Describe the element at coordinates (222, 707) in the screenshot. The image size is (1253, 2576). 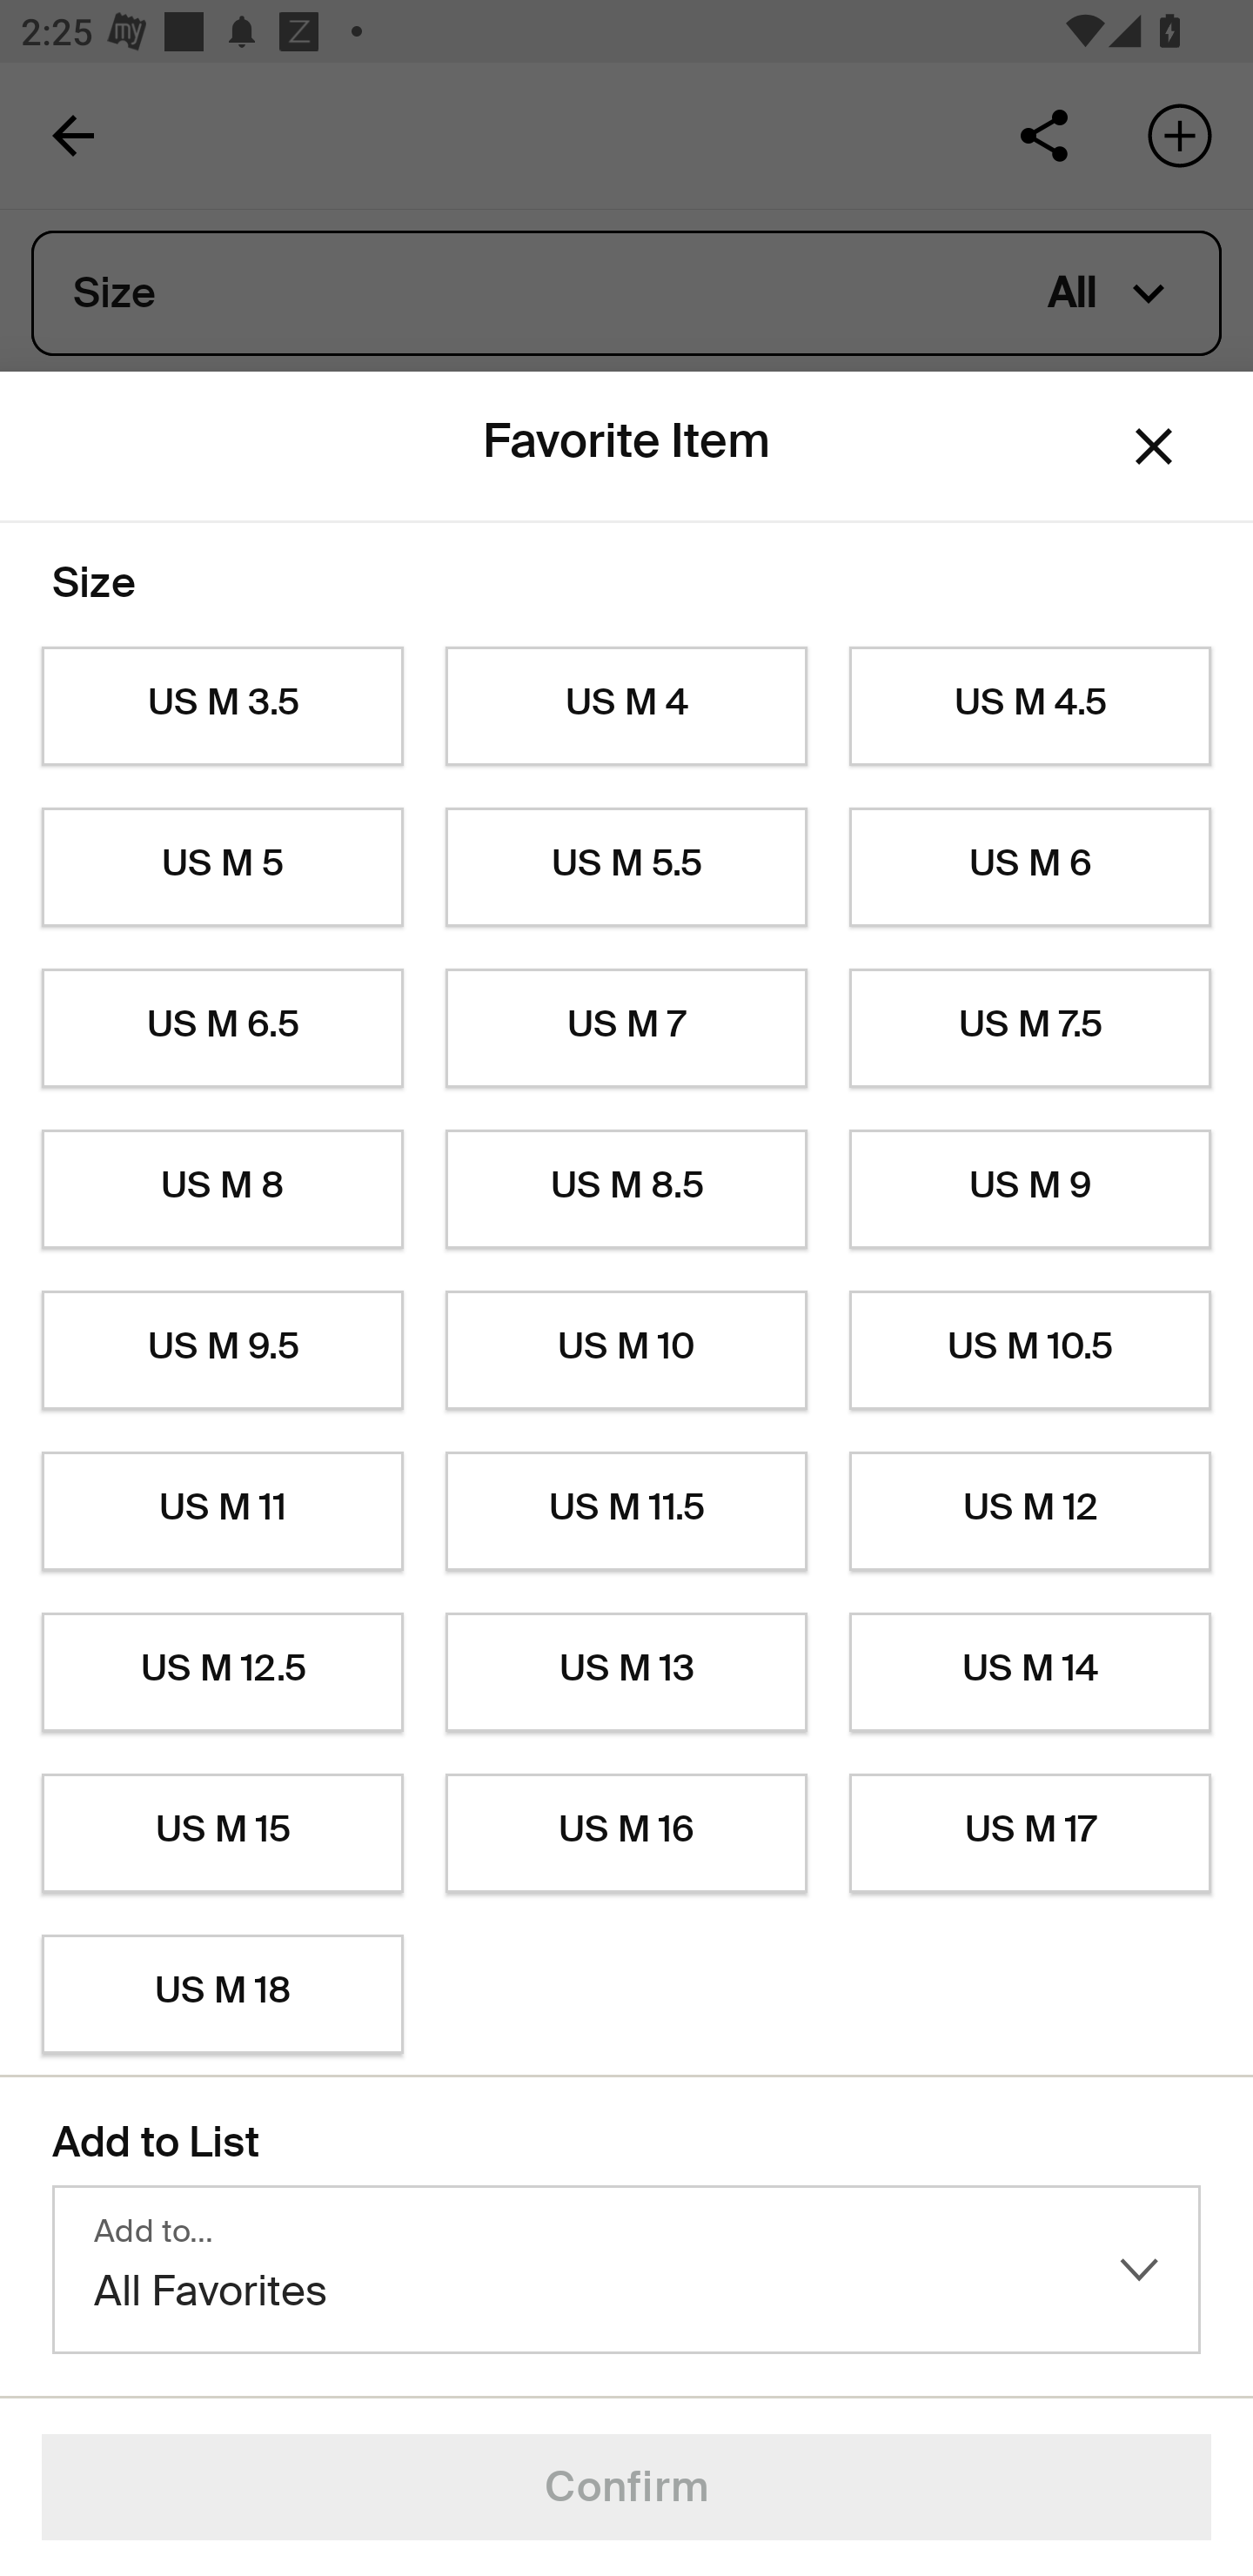
I see `US M 3.5` at that location.